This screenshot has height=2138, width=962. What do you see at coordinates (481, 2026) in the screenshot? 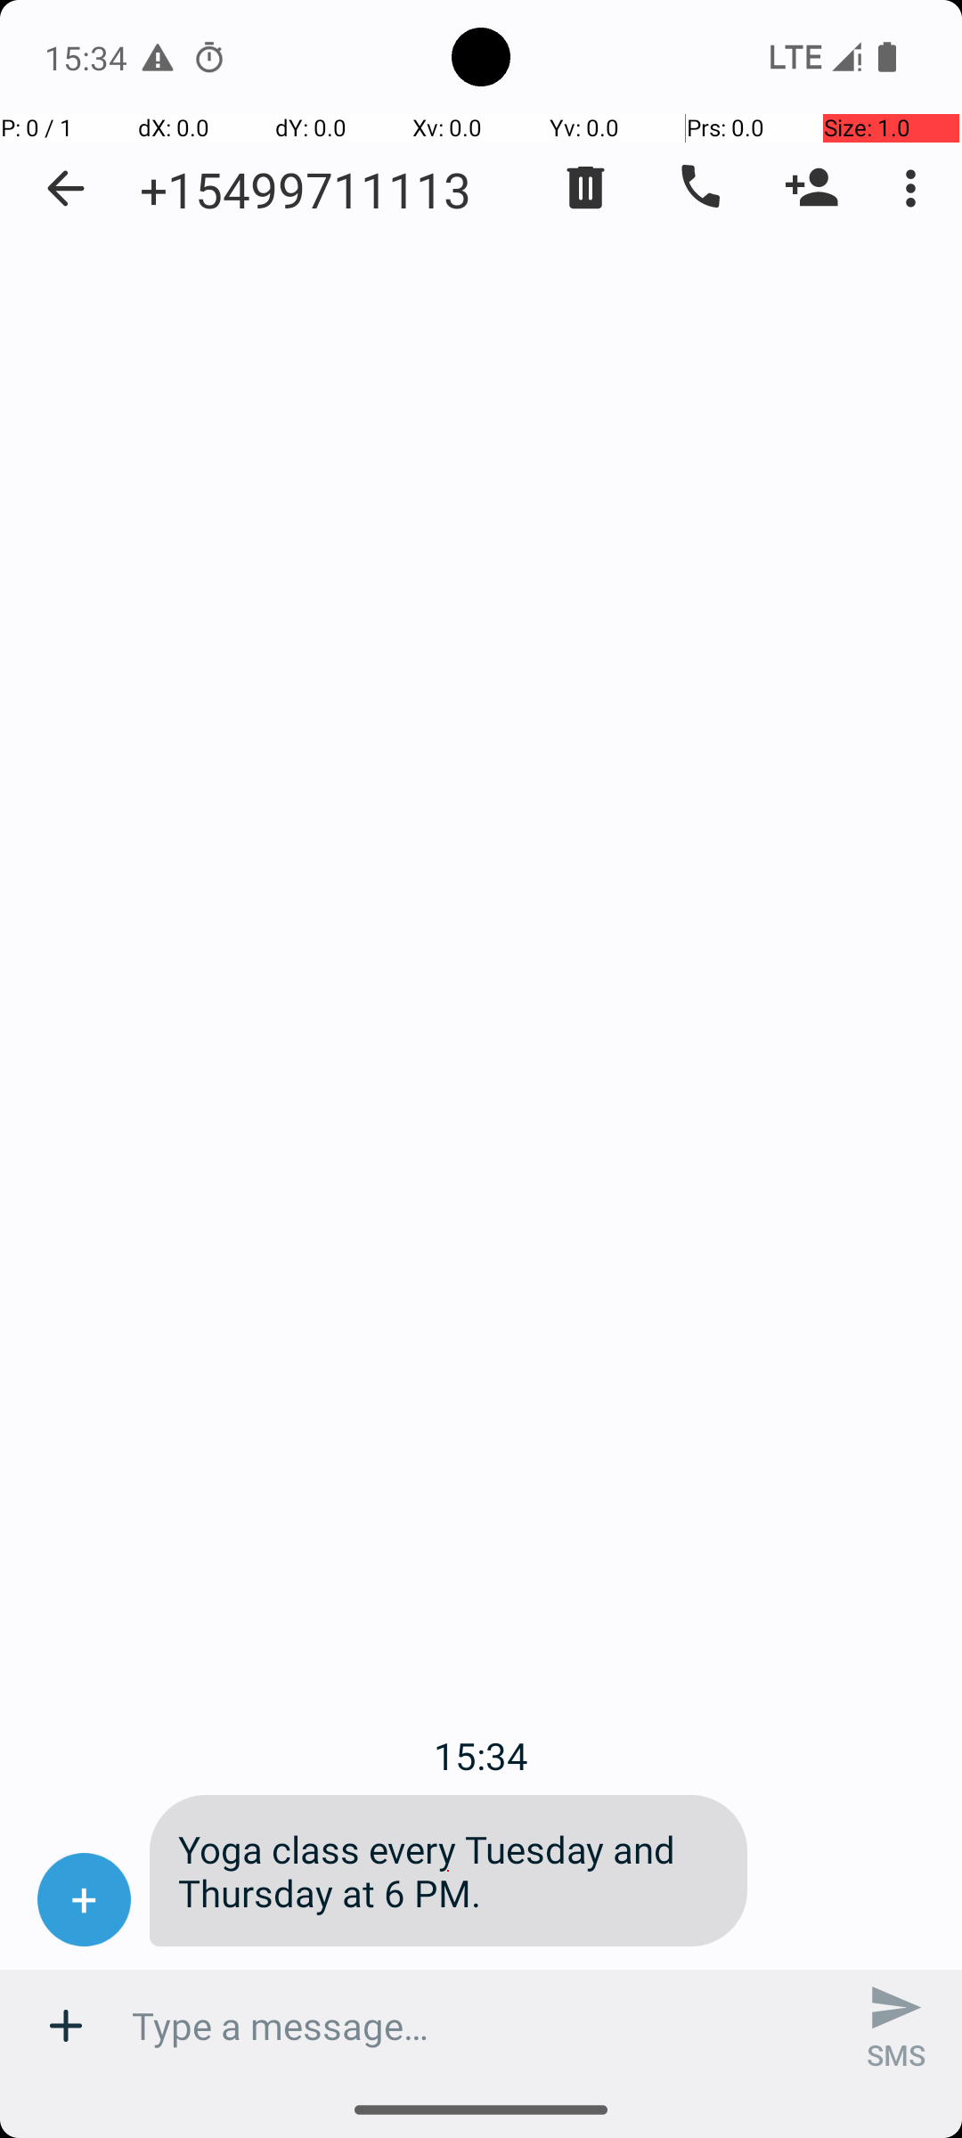
I see `Type a message…` at bounding box center [481, 2026].